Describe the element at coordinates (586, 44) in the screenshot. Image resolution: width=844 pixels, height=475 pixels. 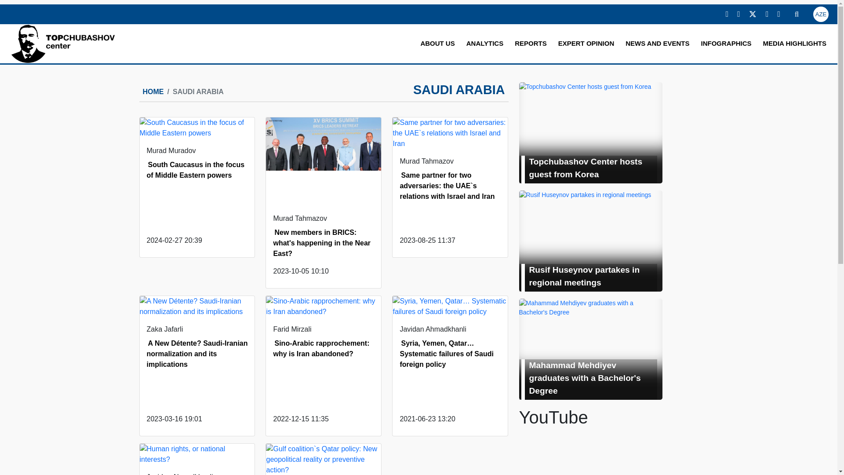
I see `EXPERT OPINION` at that location.